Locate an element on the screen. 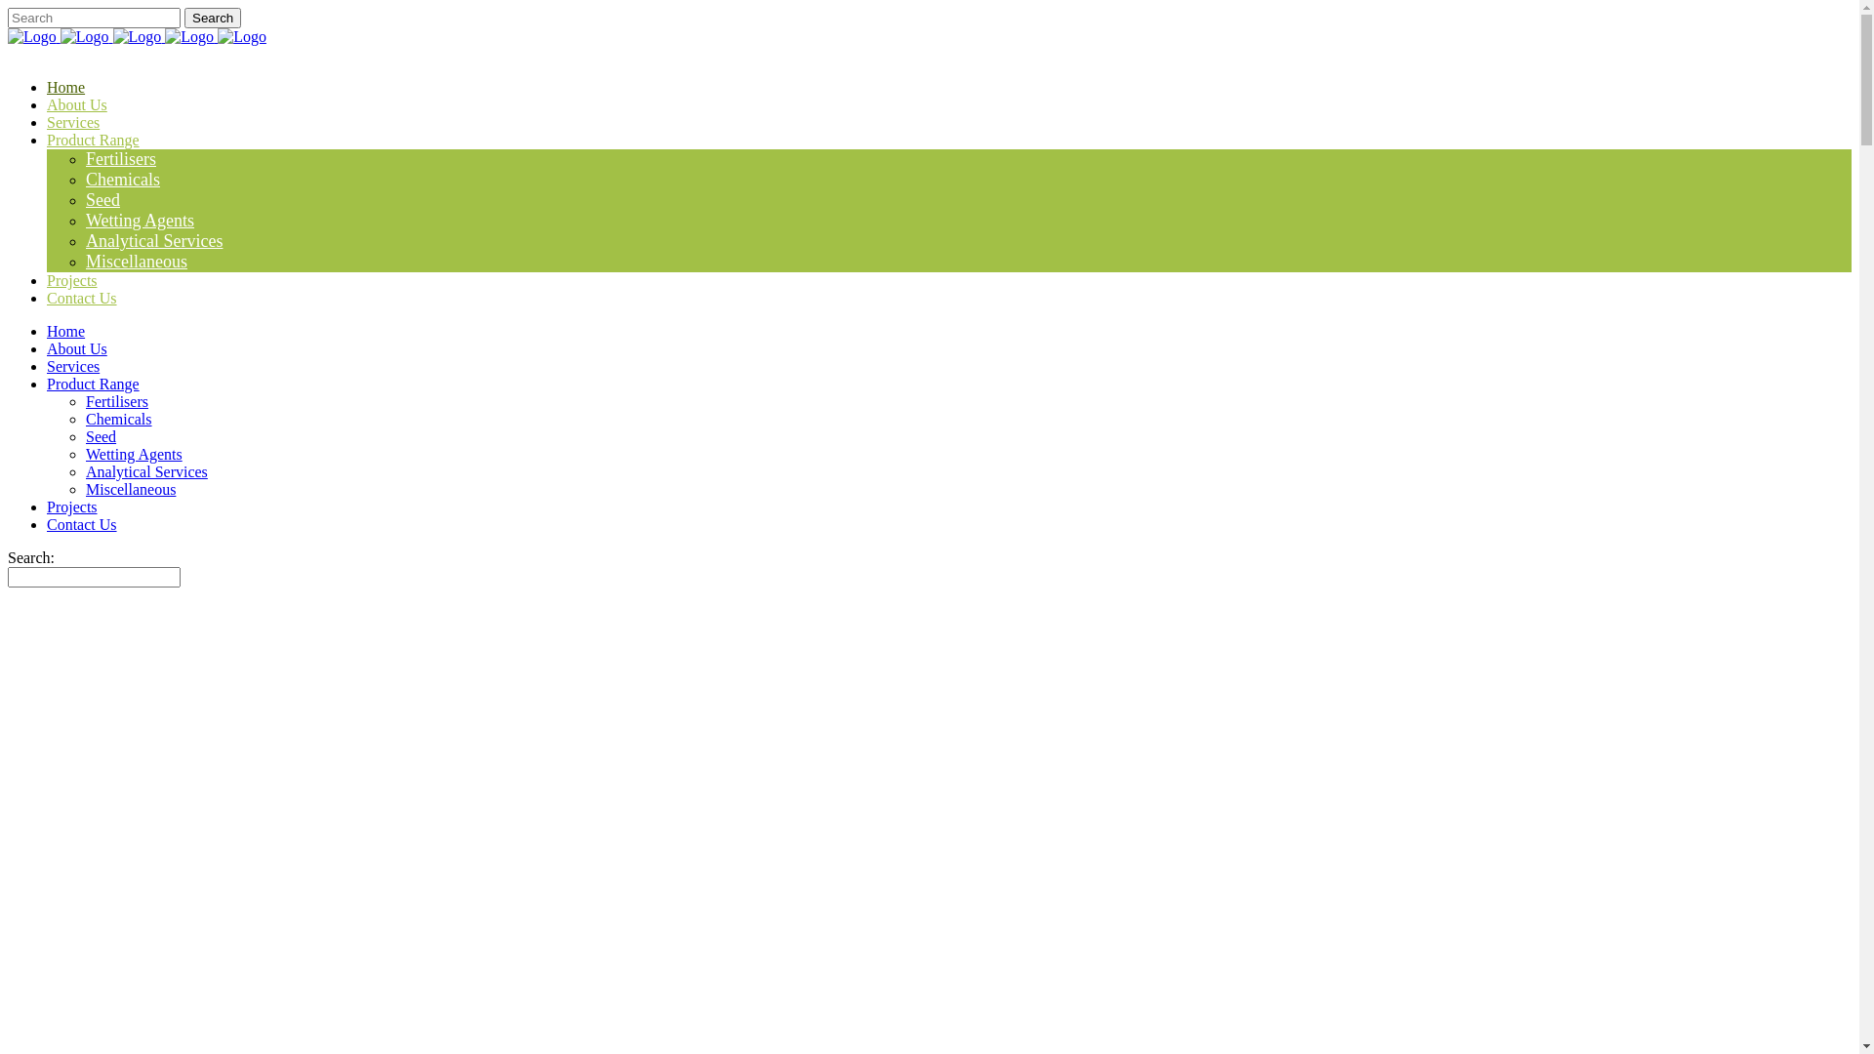  Miscellaneous is located at coordinates (131, 490).